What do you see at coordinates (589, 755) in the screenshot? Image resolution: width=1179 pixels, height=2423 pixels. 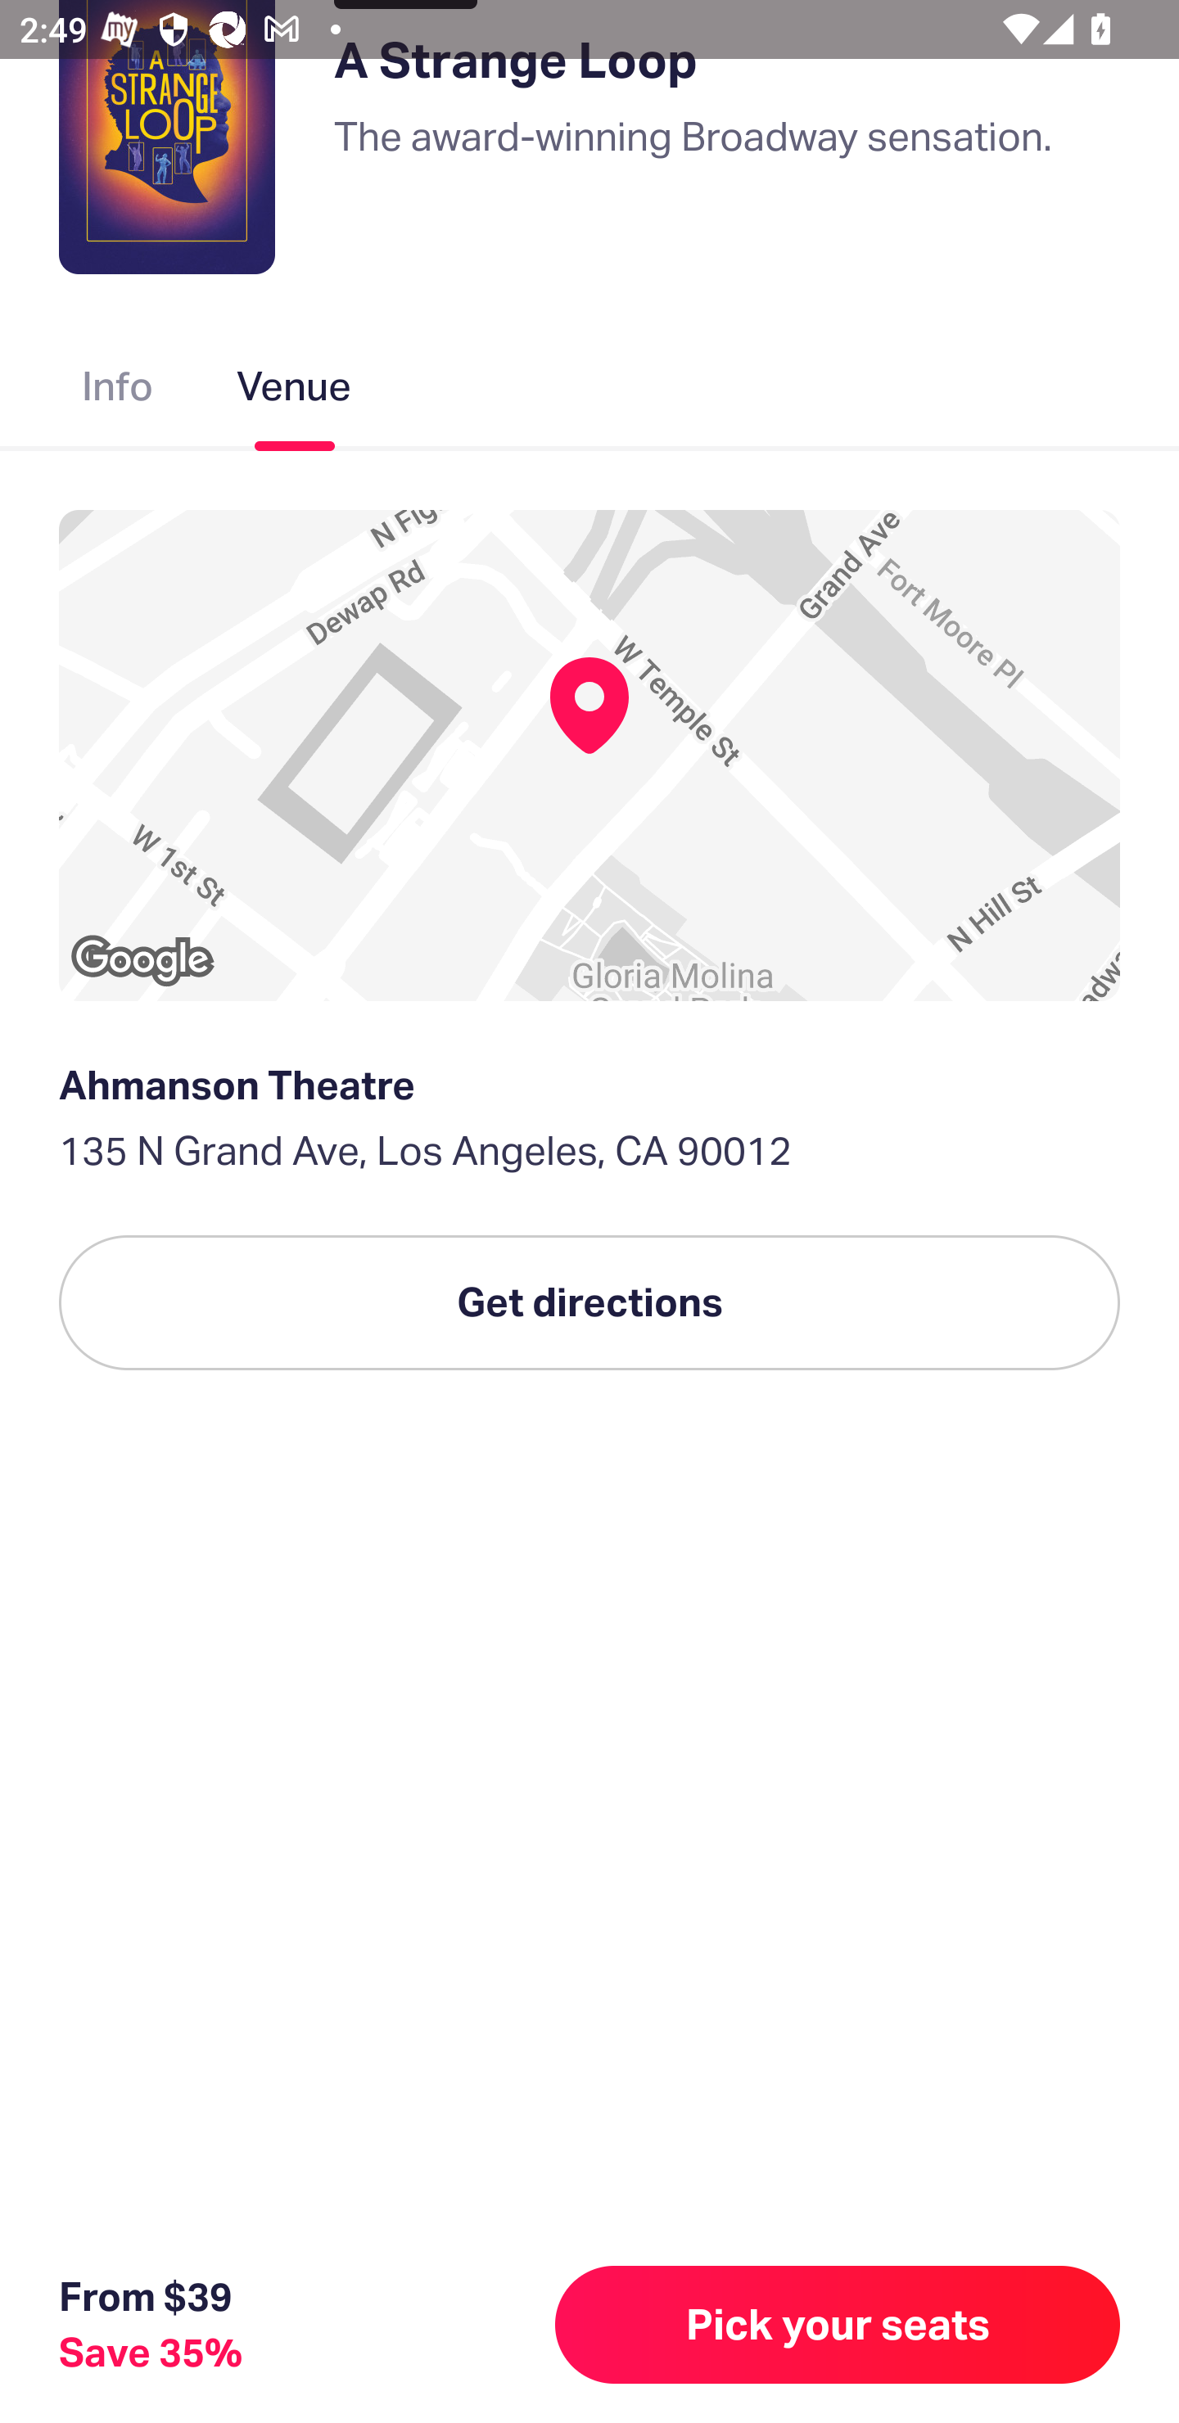 I see `Google Map Ahmanson Theatre. ` at bounding box center [589, 755].